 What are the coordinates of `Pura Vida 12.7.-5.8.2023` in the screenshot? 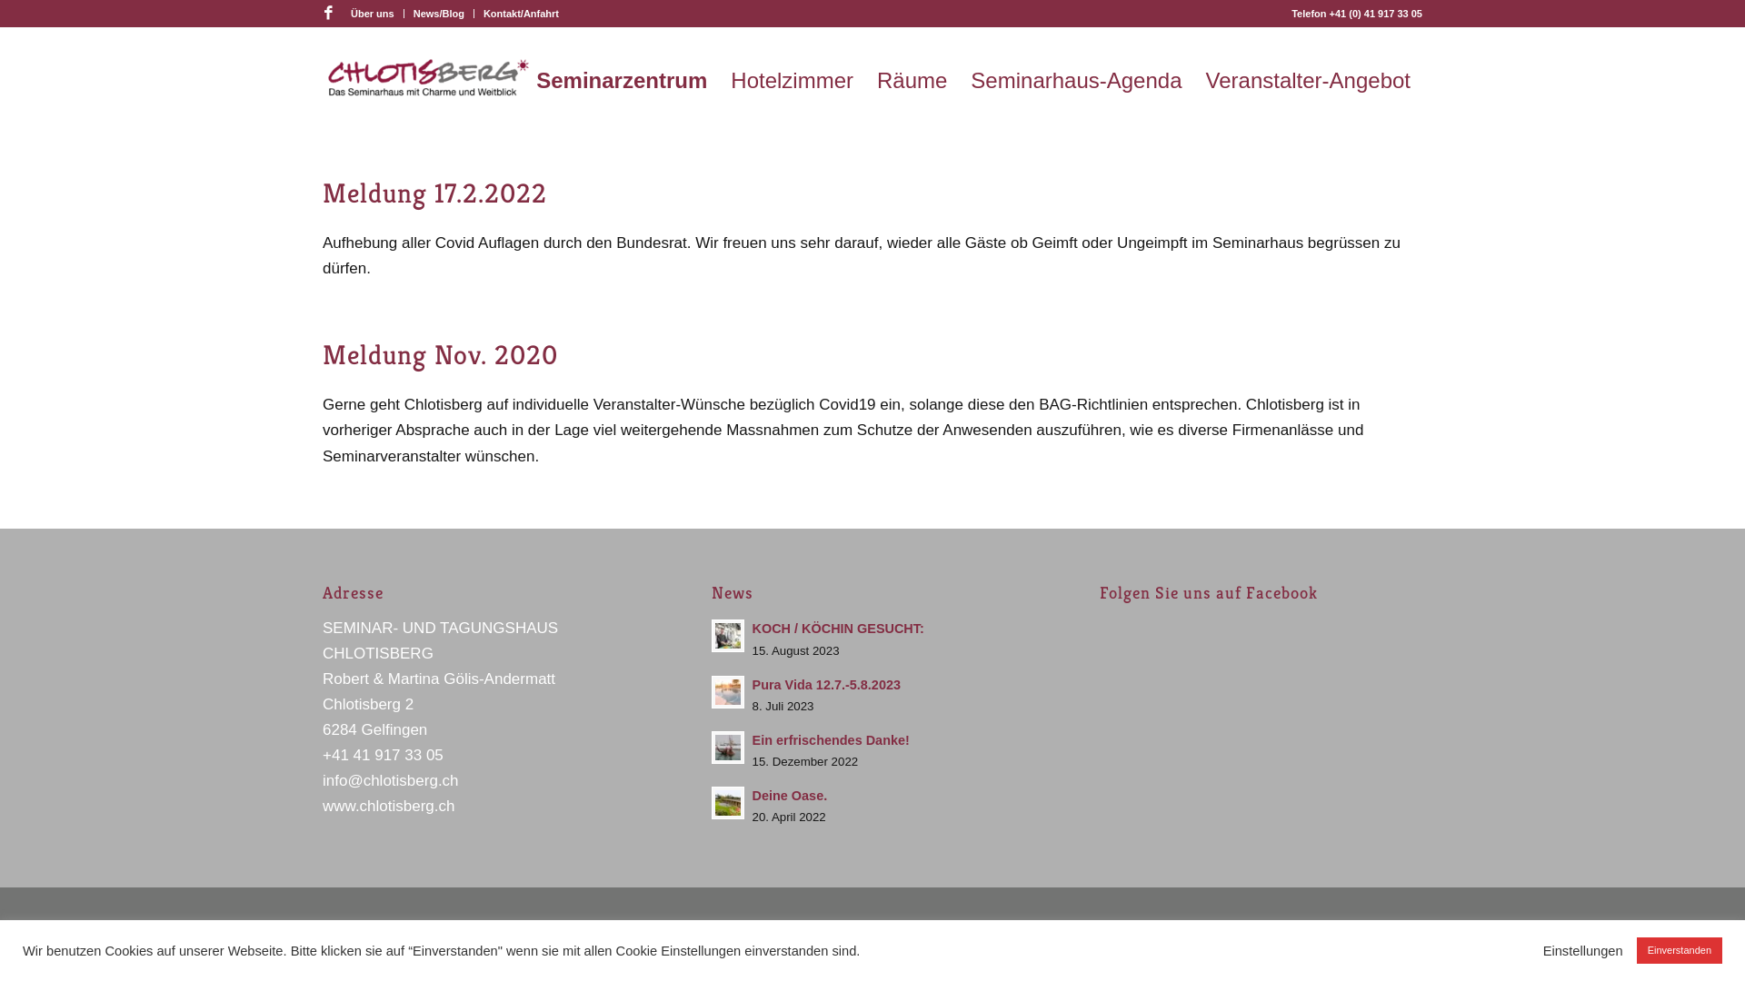 It's located at (827, 685).